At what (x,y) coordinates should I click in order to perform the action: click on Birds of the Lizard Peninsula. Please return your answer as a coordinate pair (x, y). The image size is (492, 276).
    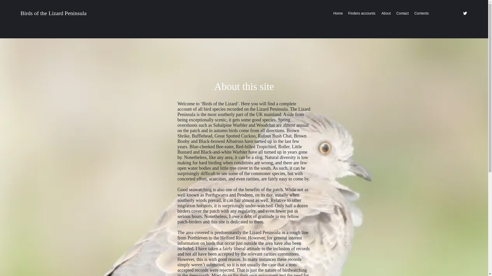
    Looking at the image, I should click on (53, 13).